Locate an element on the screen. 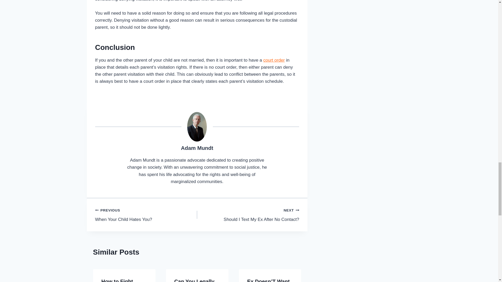  Posts by Adam Mundt is located at coordinates (197, 148).